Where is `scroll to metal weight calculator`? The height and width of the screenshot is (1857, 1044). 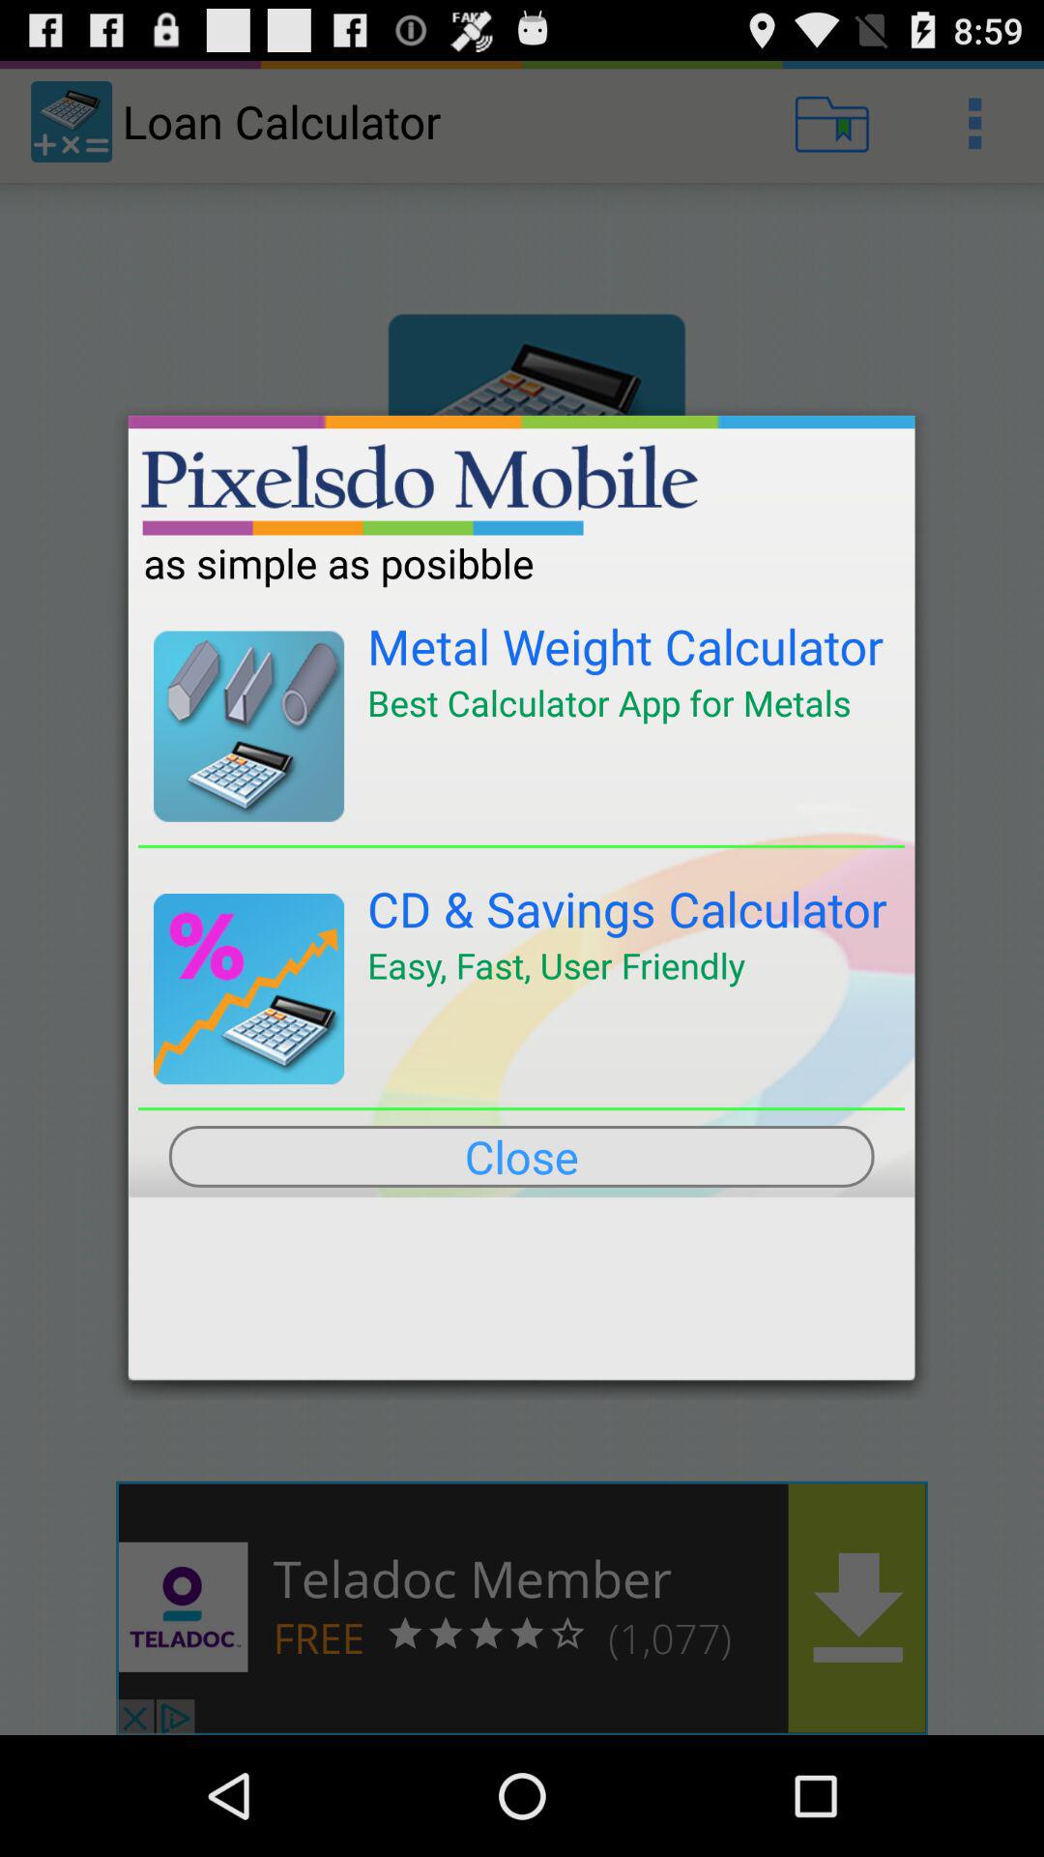
scroll to metal weight calculator is located at coordinates (625, 646).